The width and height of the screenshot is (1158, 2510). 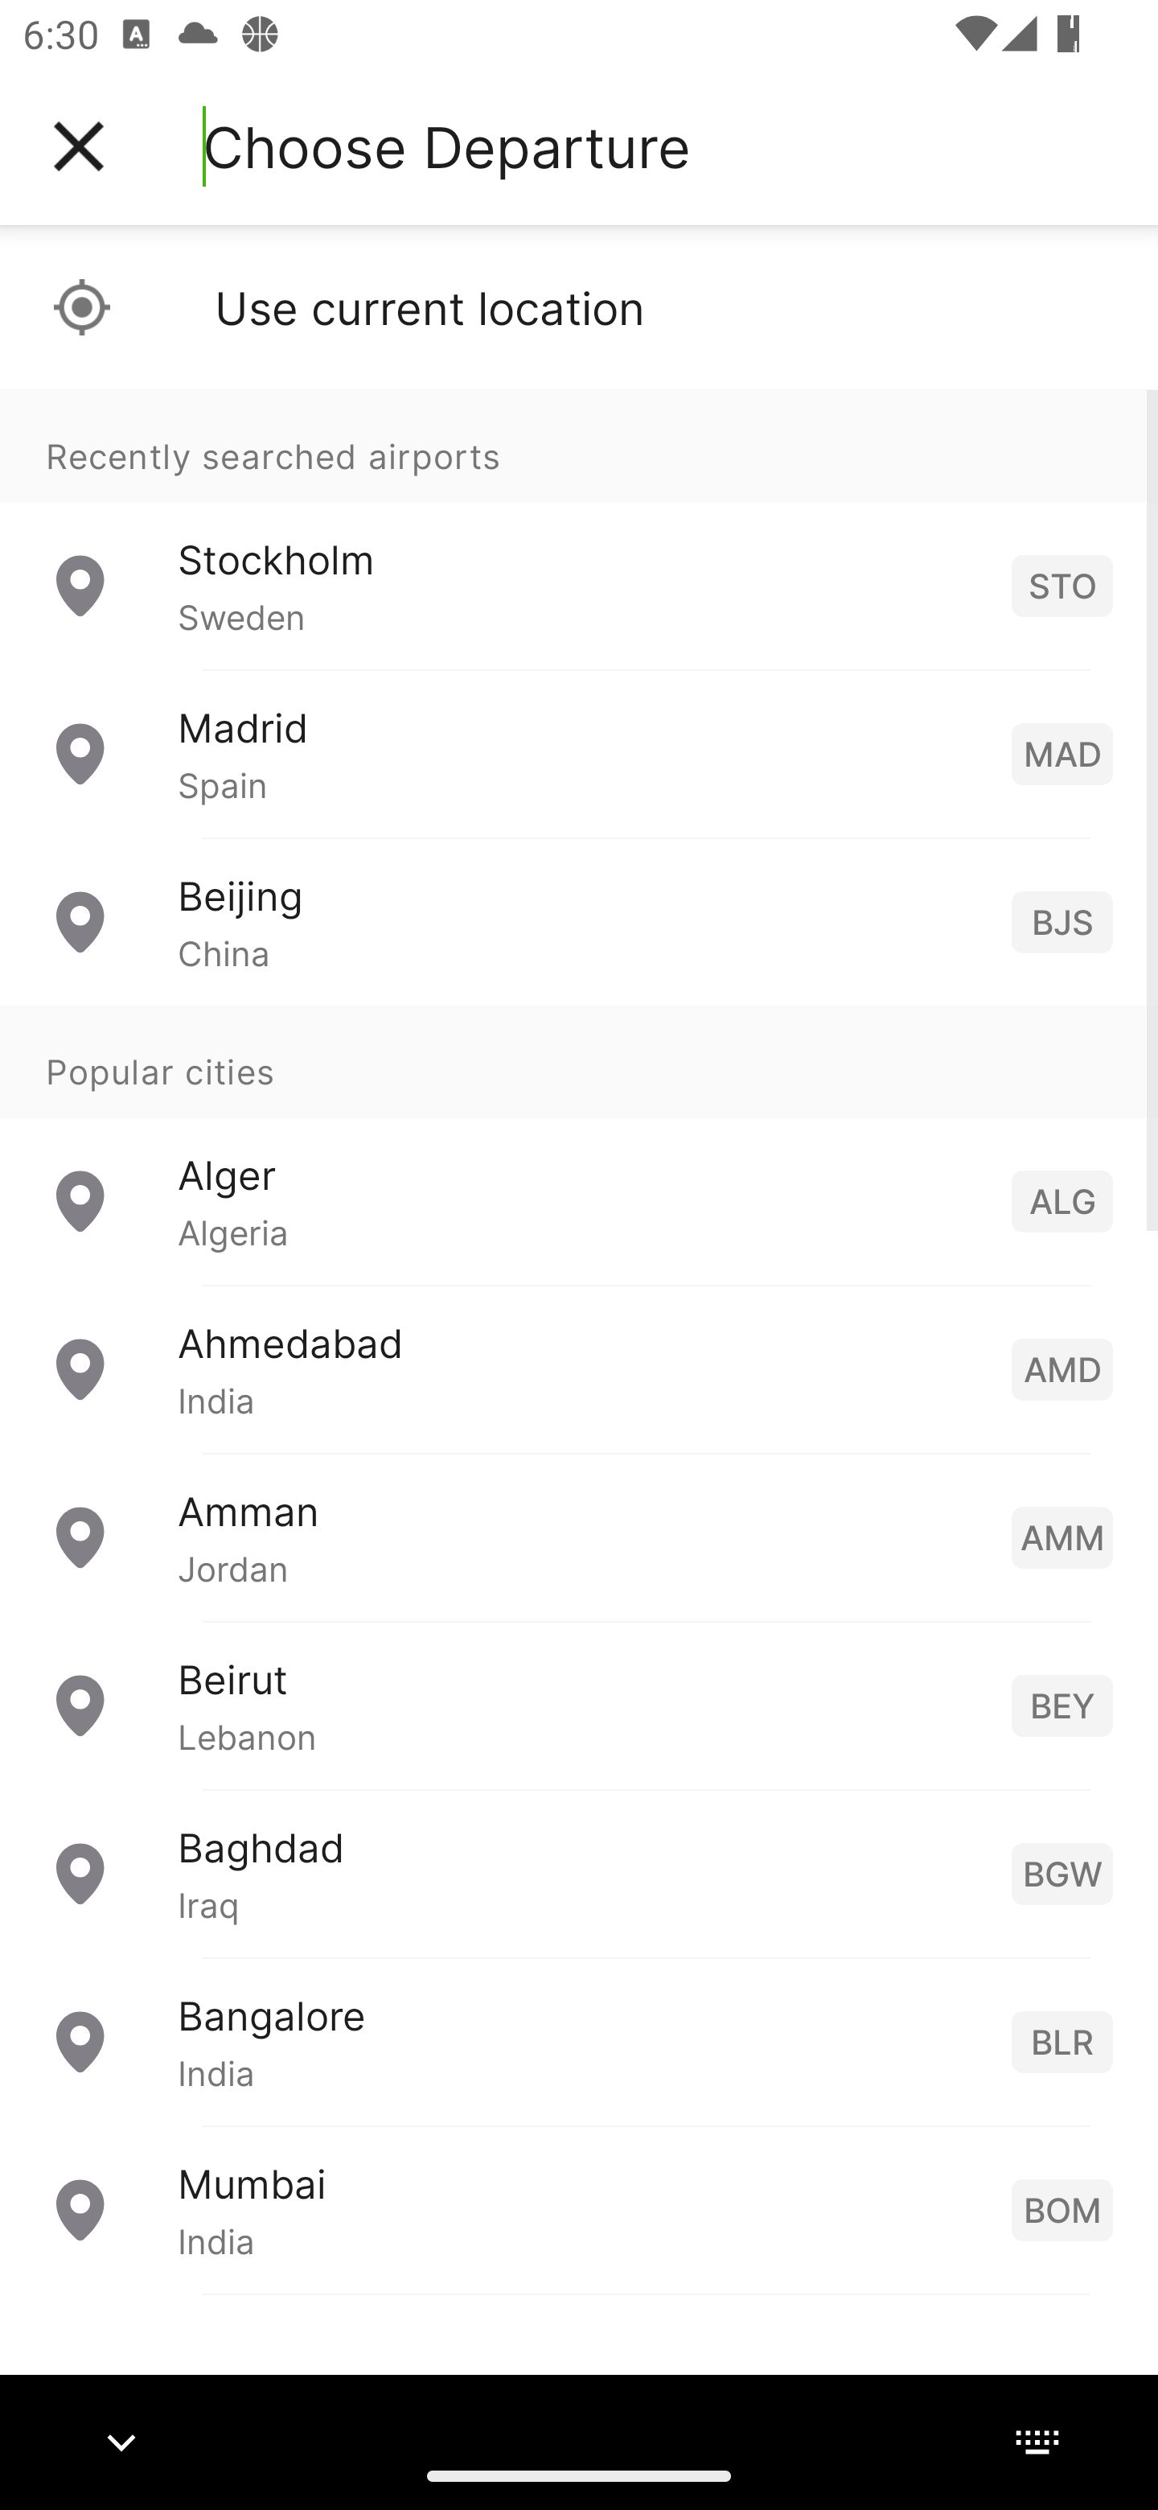 I want to click on Popular cities, so click(x=579, y=1063).